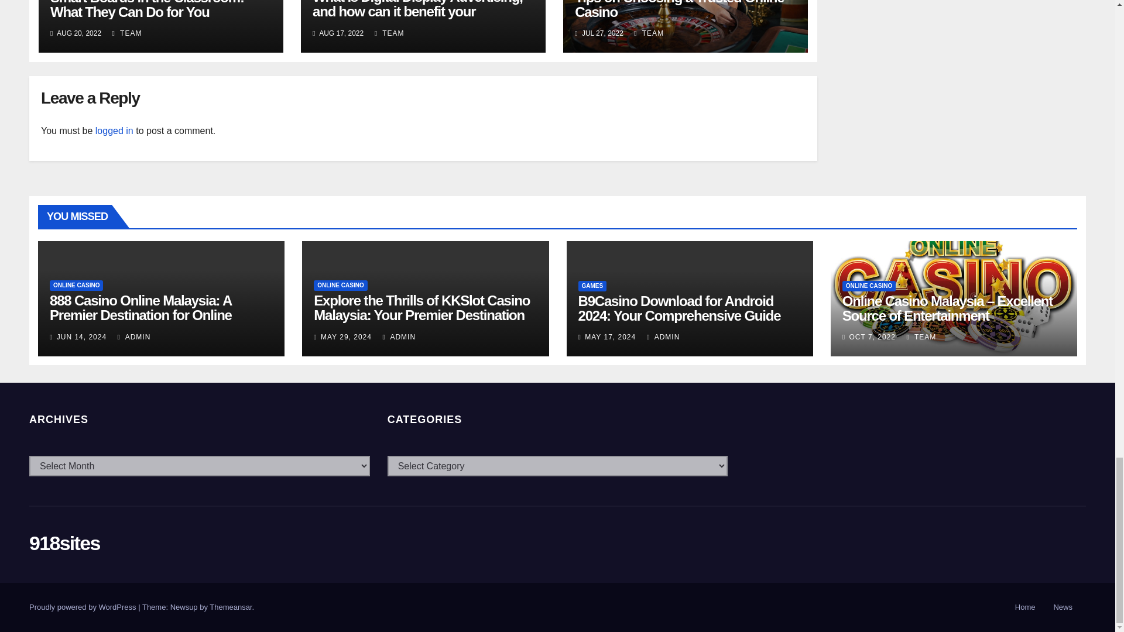 The image size is (1124, 632). I want to click on Home, so click(1026, 607).